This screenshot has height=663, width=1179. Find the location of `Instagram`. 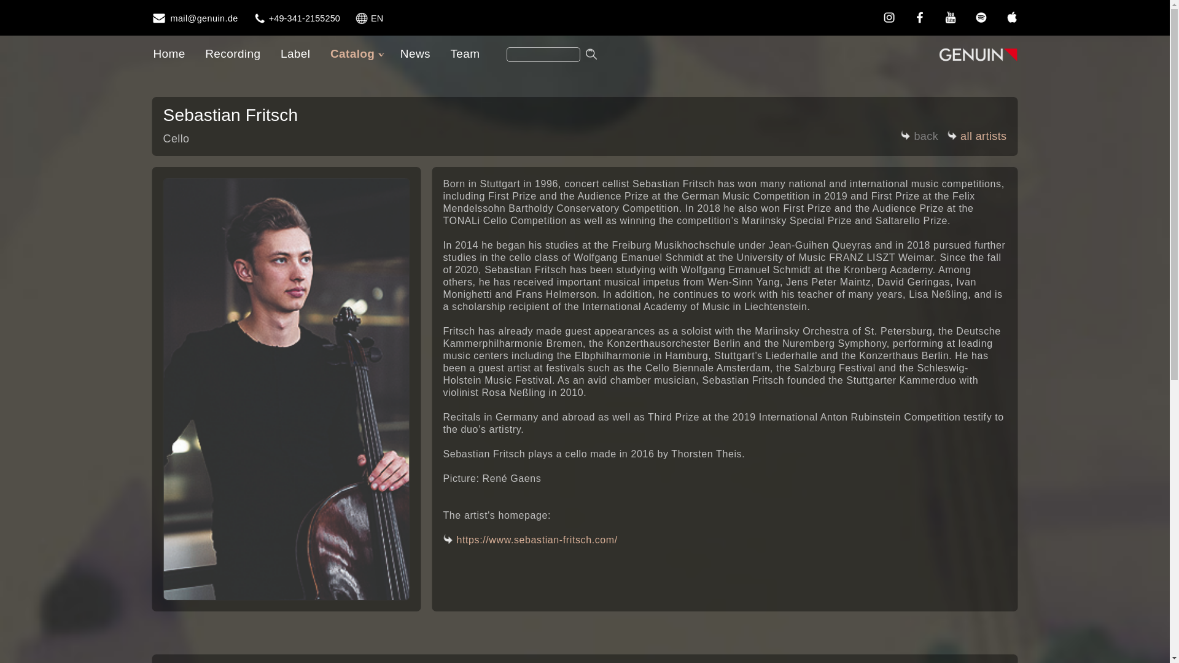

Instagram is located at coordinates (889, 17).